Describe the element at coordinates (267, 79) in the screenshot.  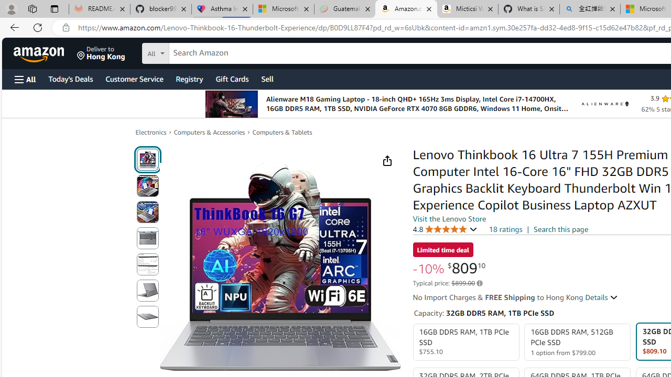
I see `Sell` at that location.